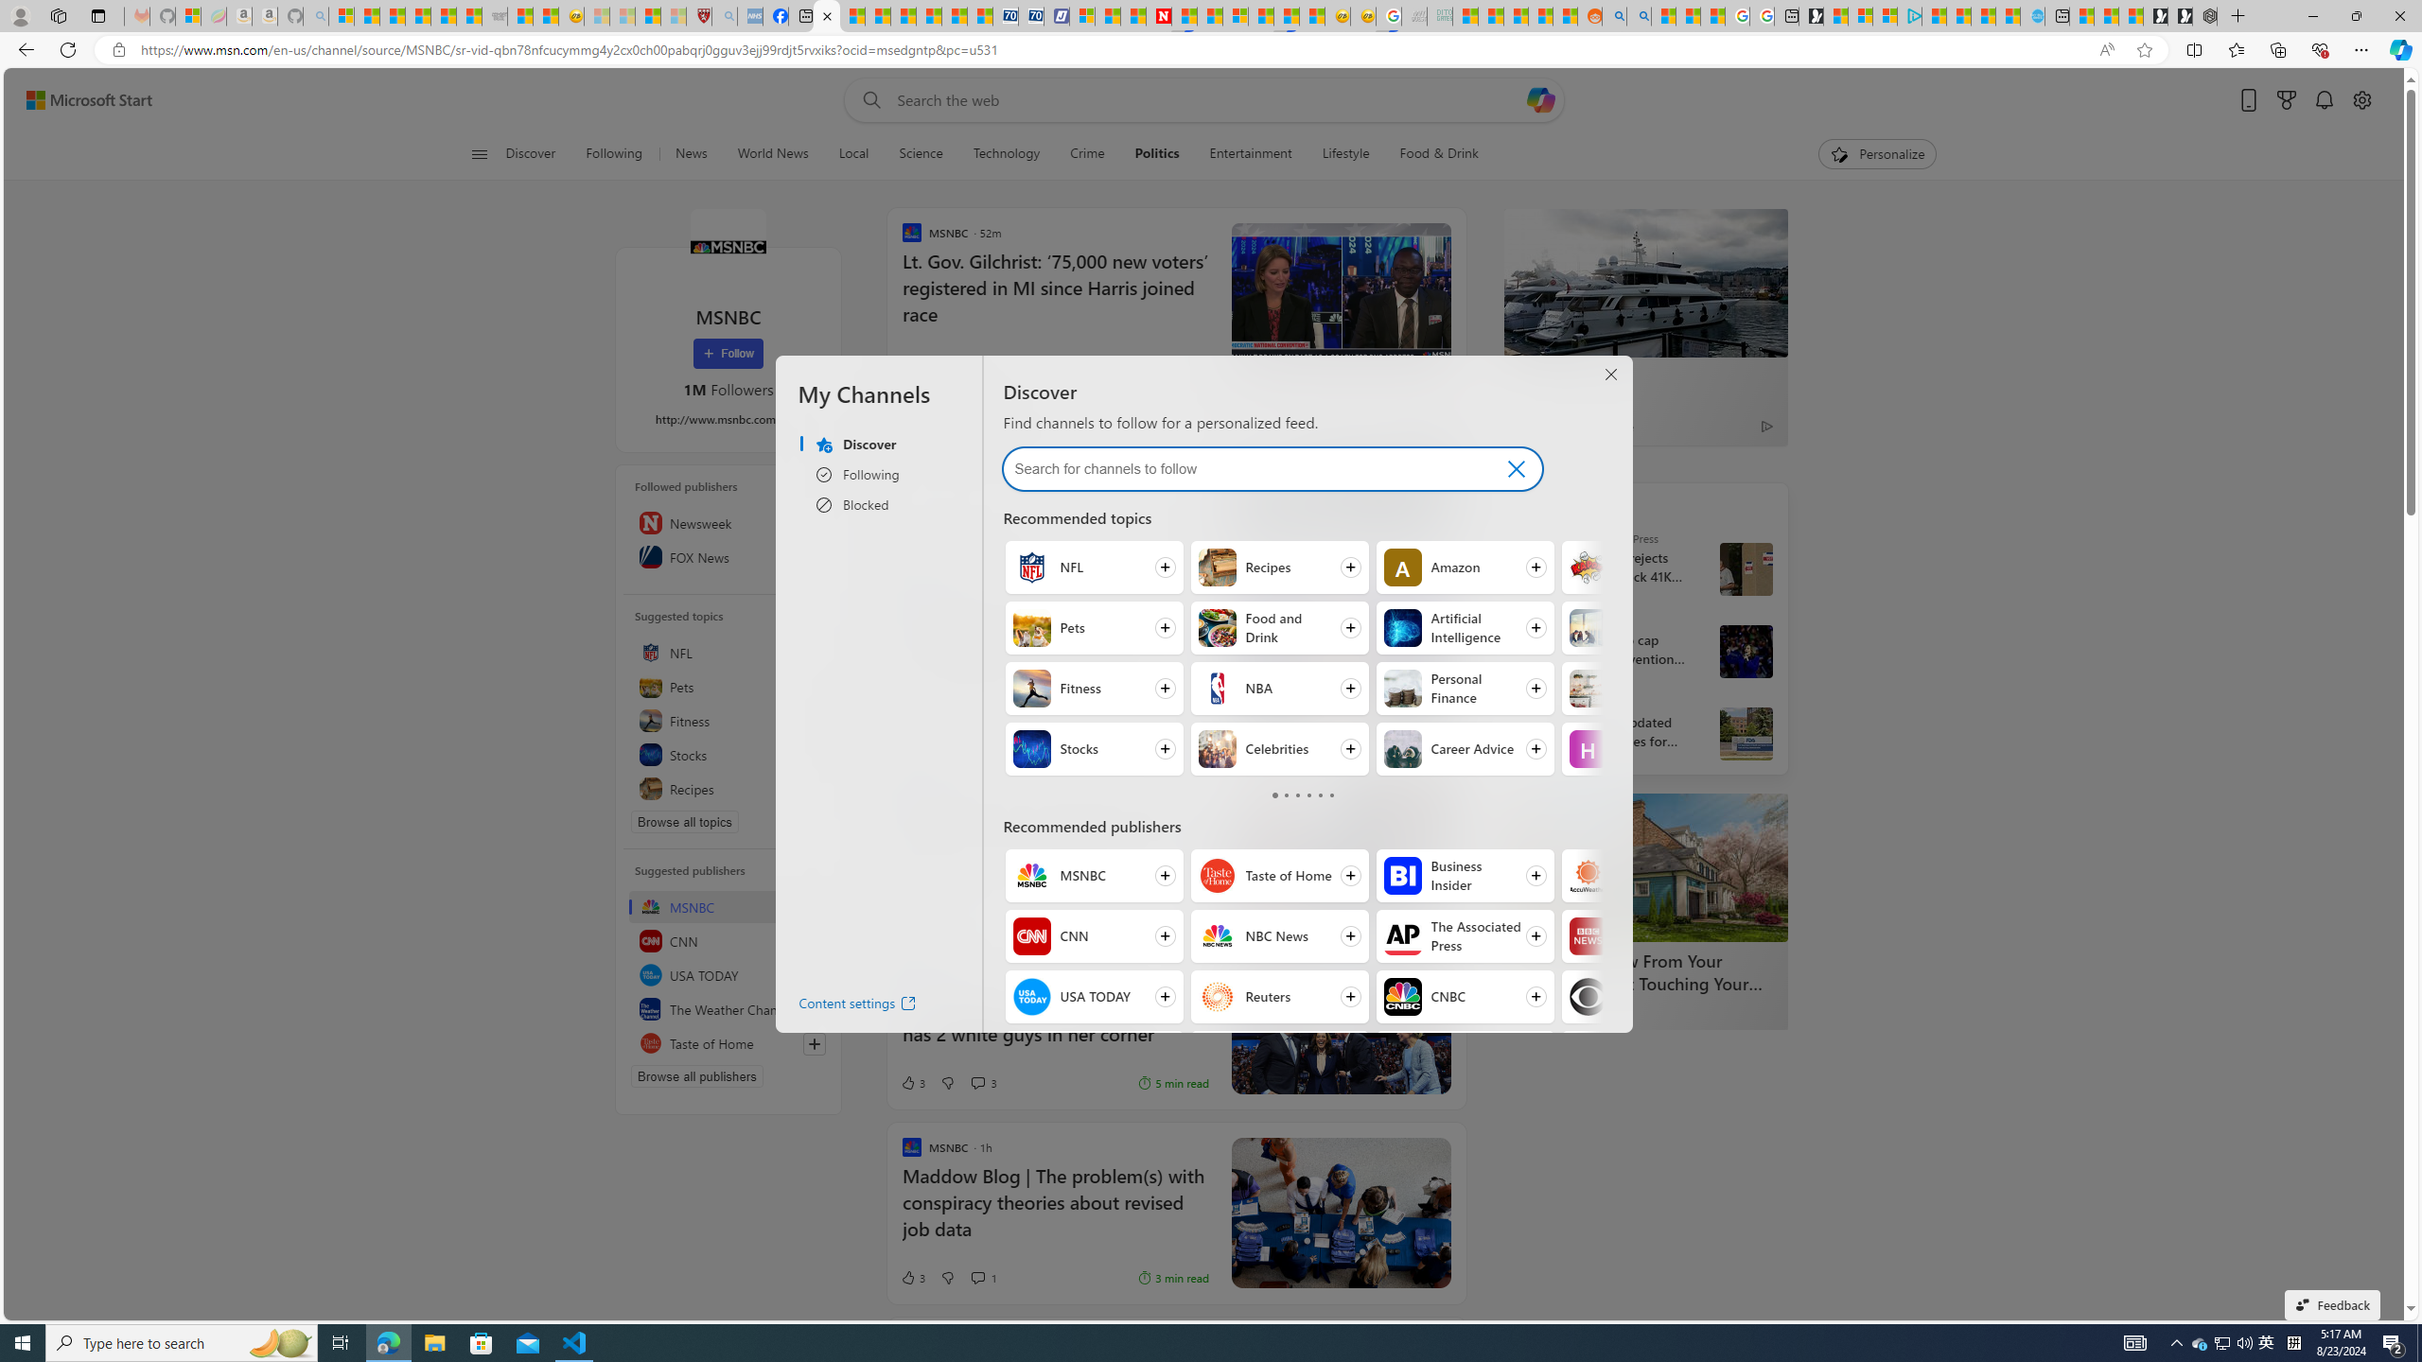 This screenshot has width=2422, height=1362. Describe the element at coordinates (1094, 567) in the screenshot. I see `Follow NFL` at that location.